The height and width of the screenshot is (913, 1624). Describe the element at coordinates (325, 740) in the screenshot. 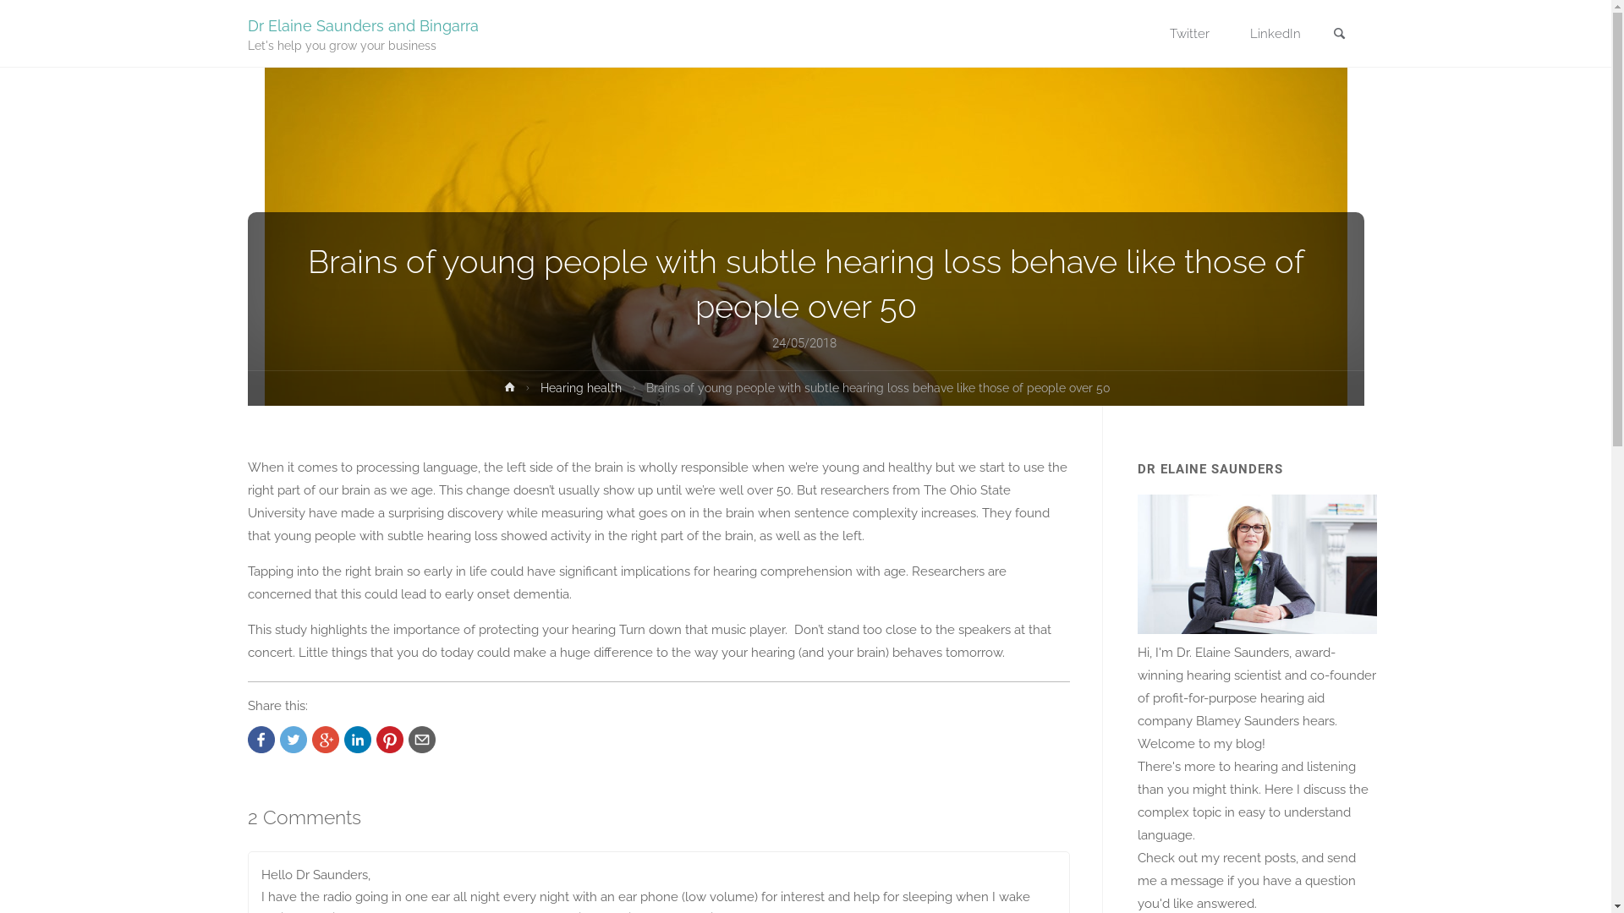

I see `Click to share on Google` at that location.